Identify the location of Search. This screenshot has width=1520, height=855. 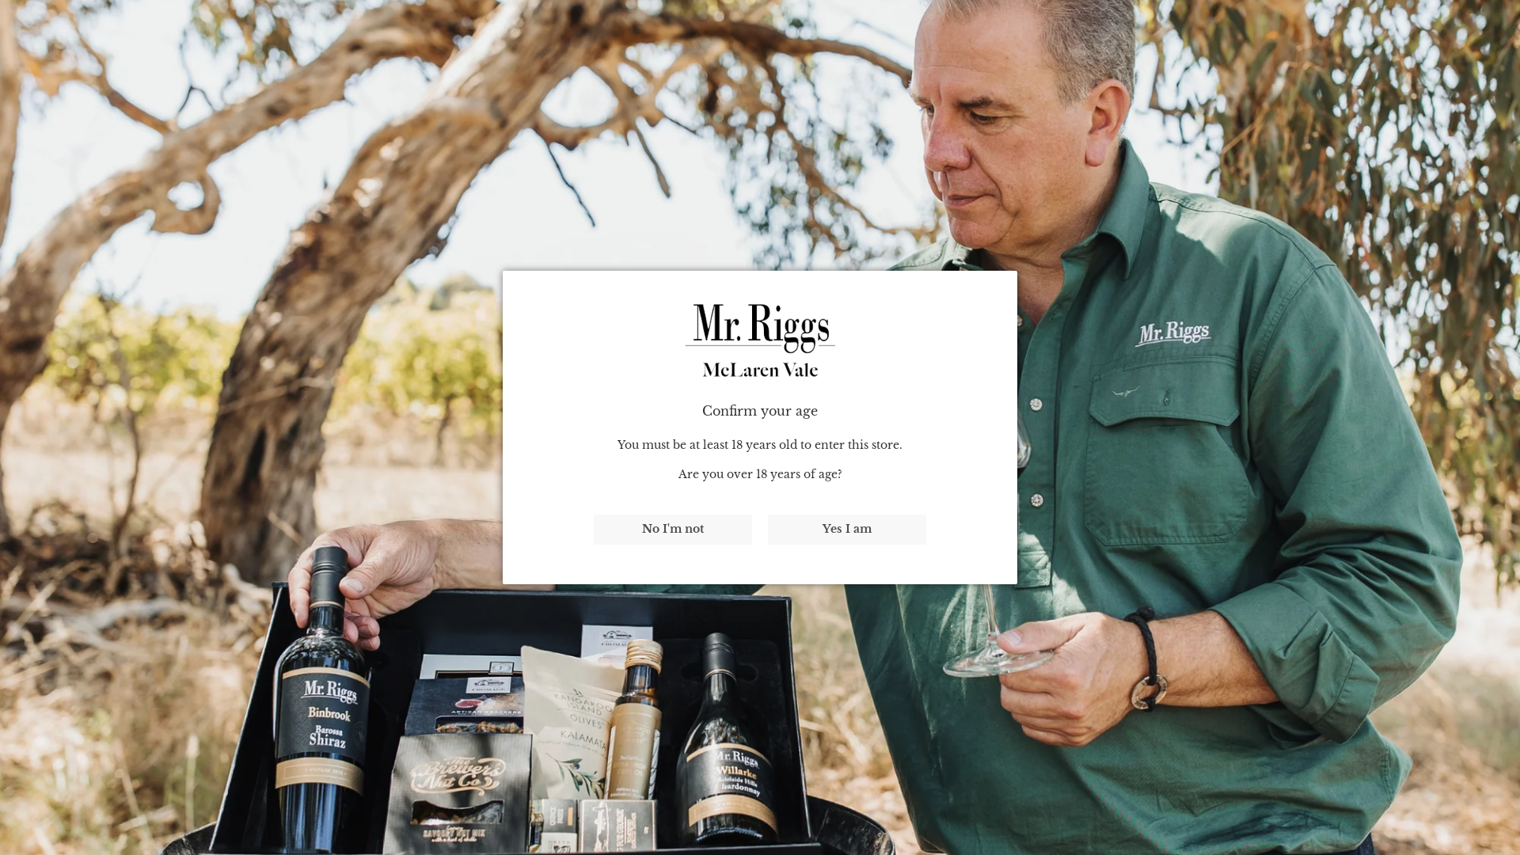
(1327, 81).